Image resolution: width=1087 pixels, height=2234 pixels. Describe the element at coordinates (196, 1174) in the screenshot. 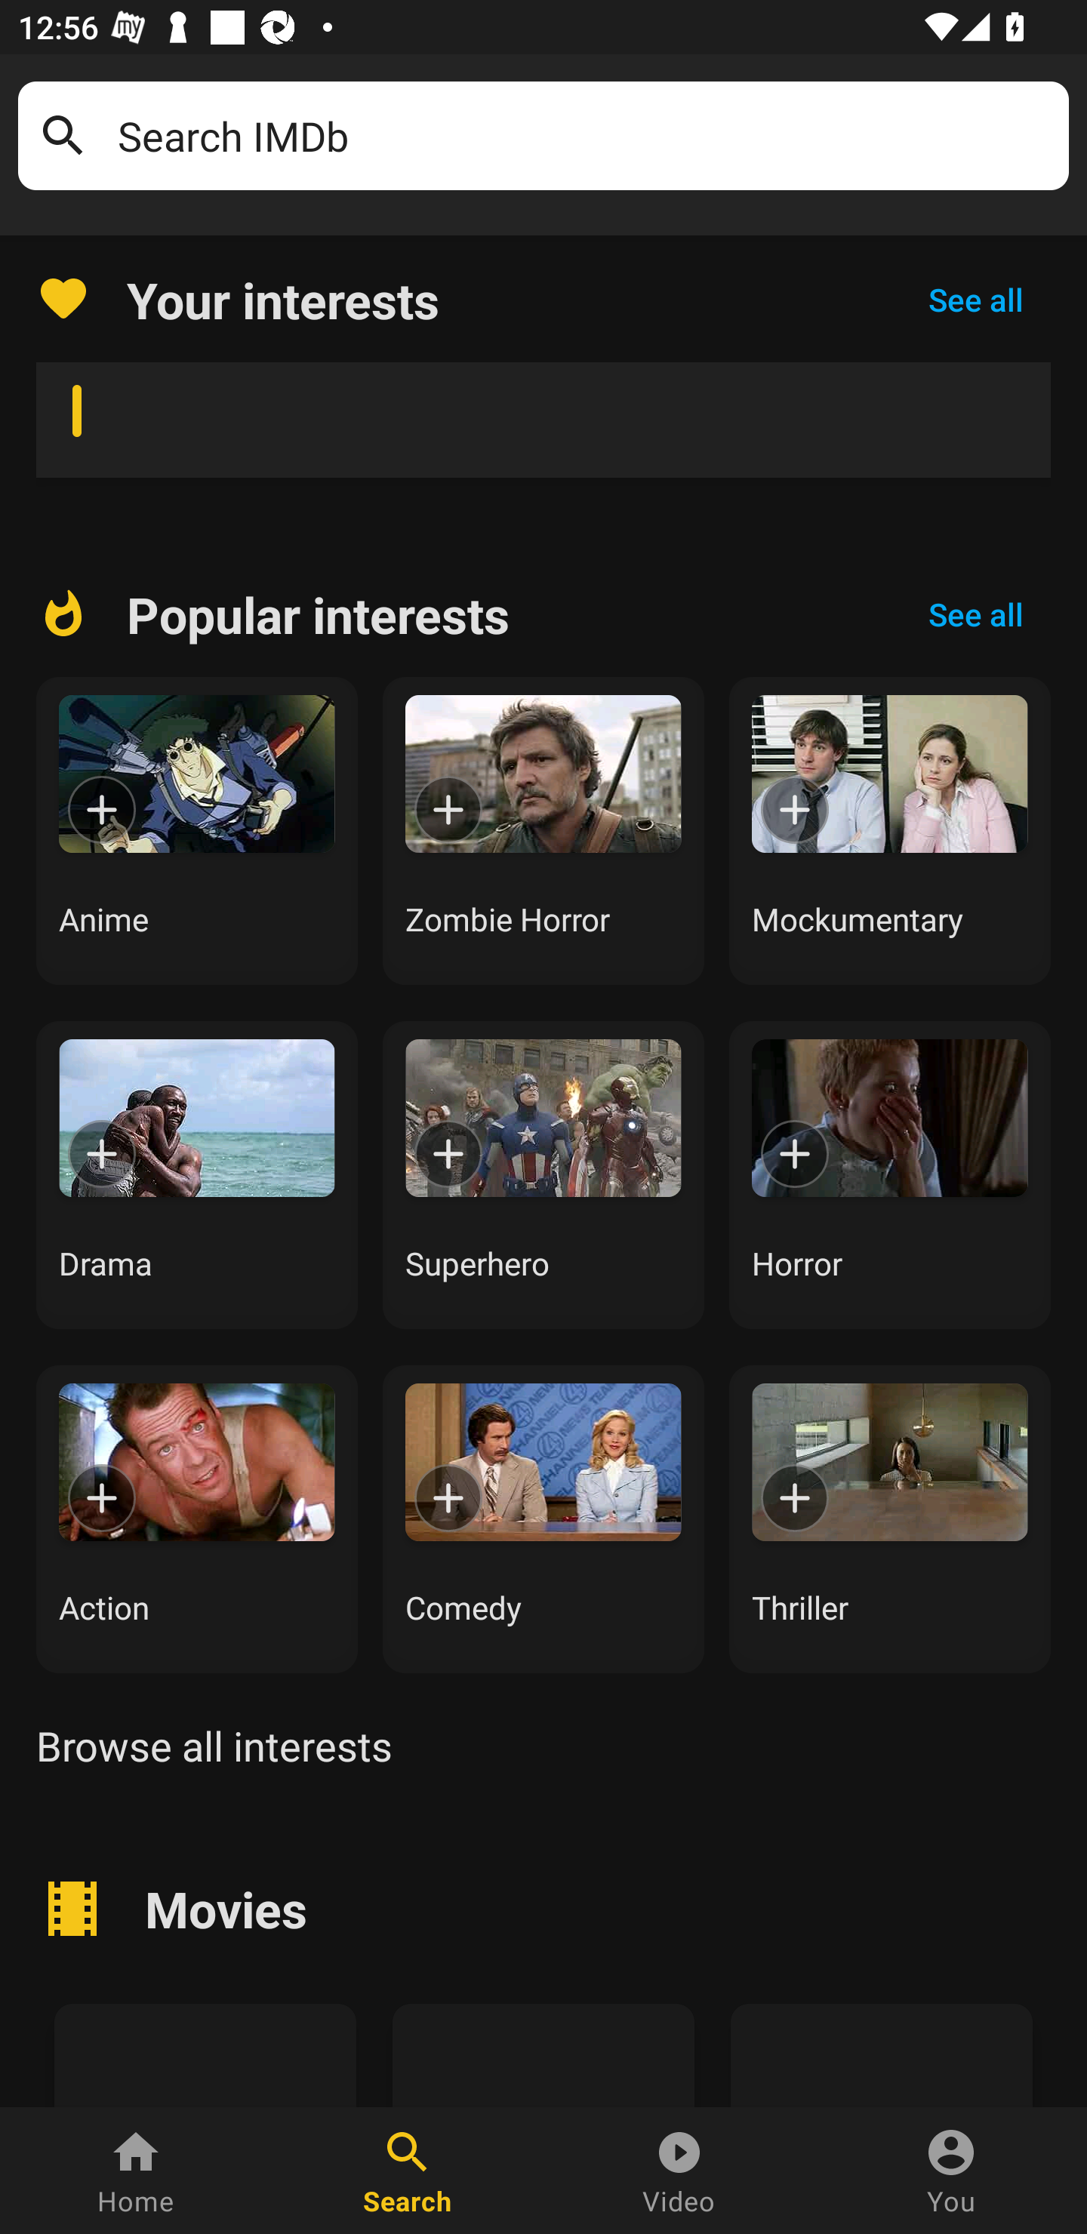

I see `Drama` at that location.